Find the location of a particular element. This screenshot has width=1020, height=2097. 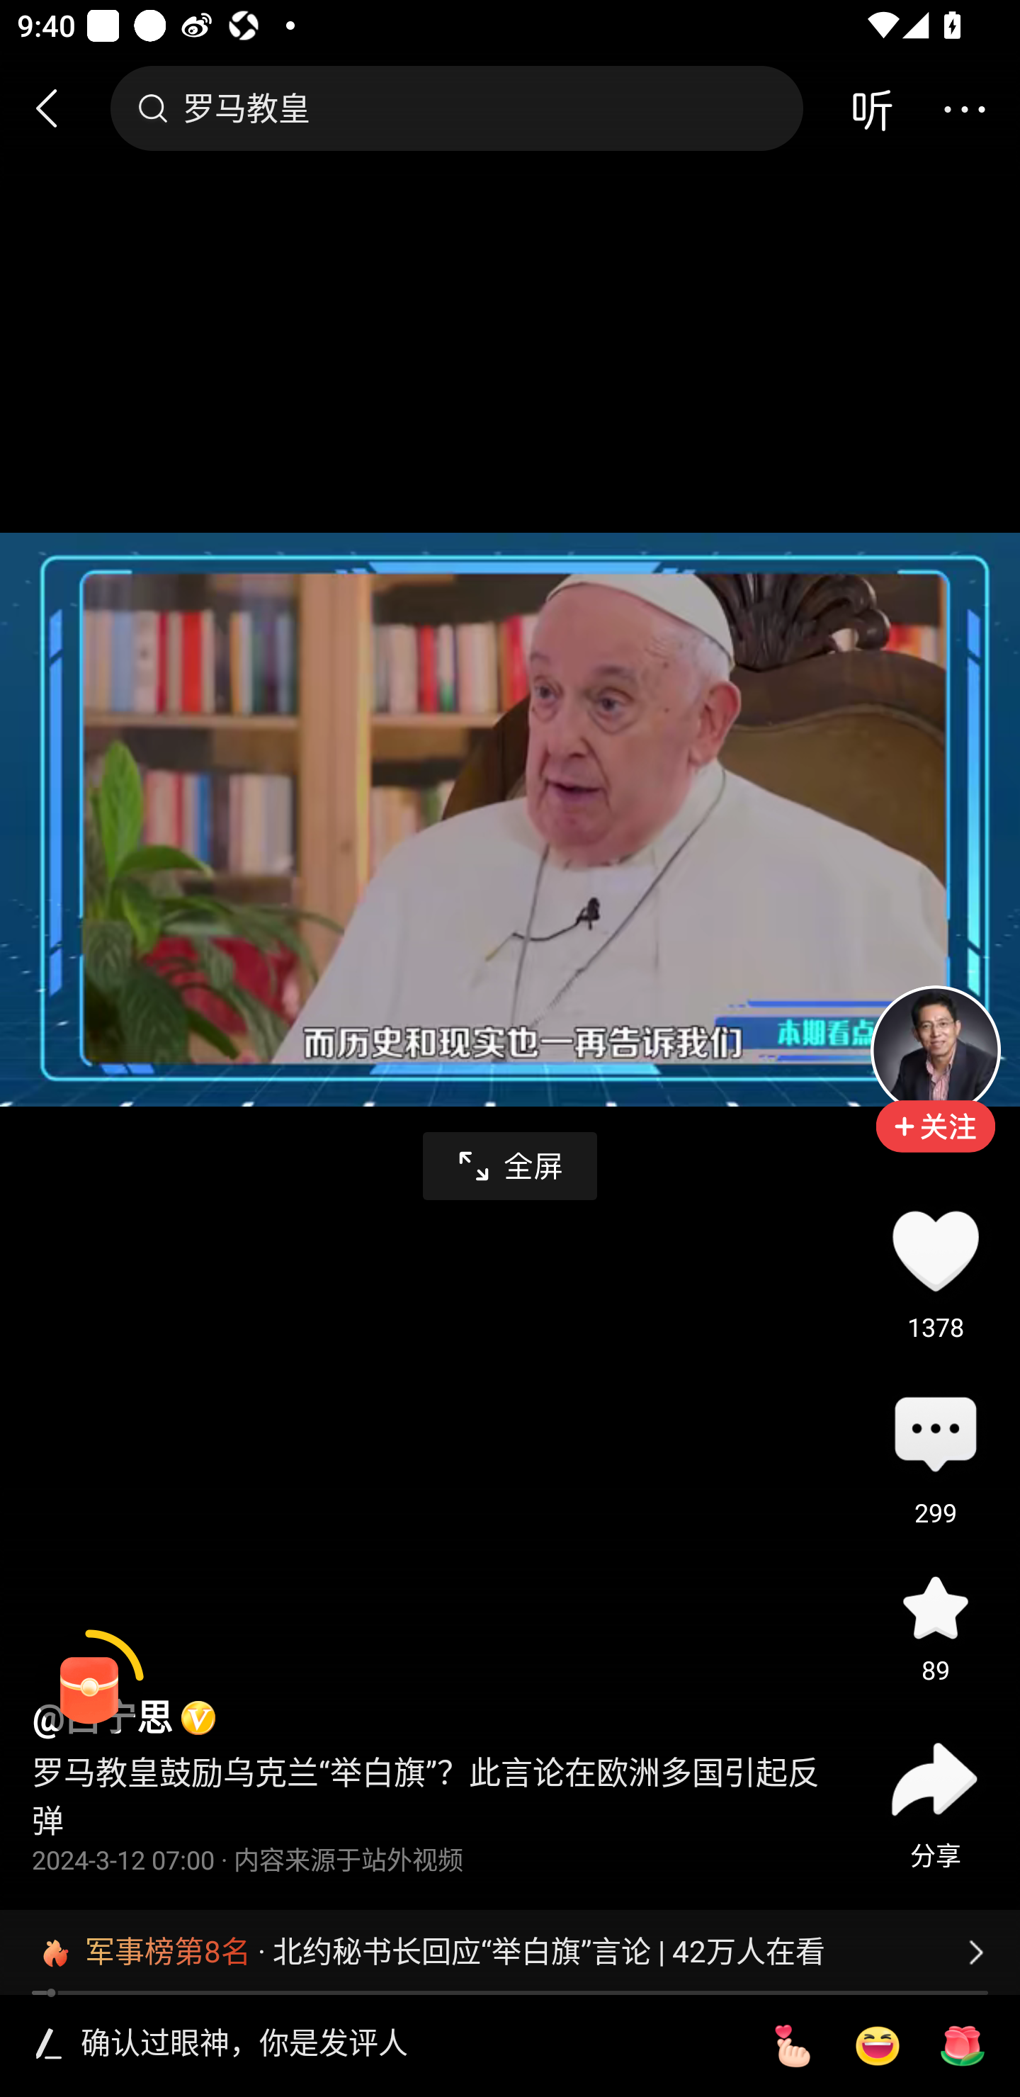

评论299 评论 299 is located at coordinates (935, 1436).